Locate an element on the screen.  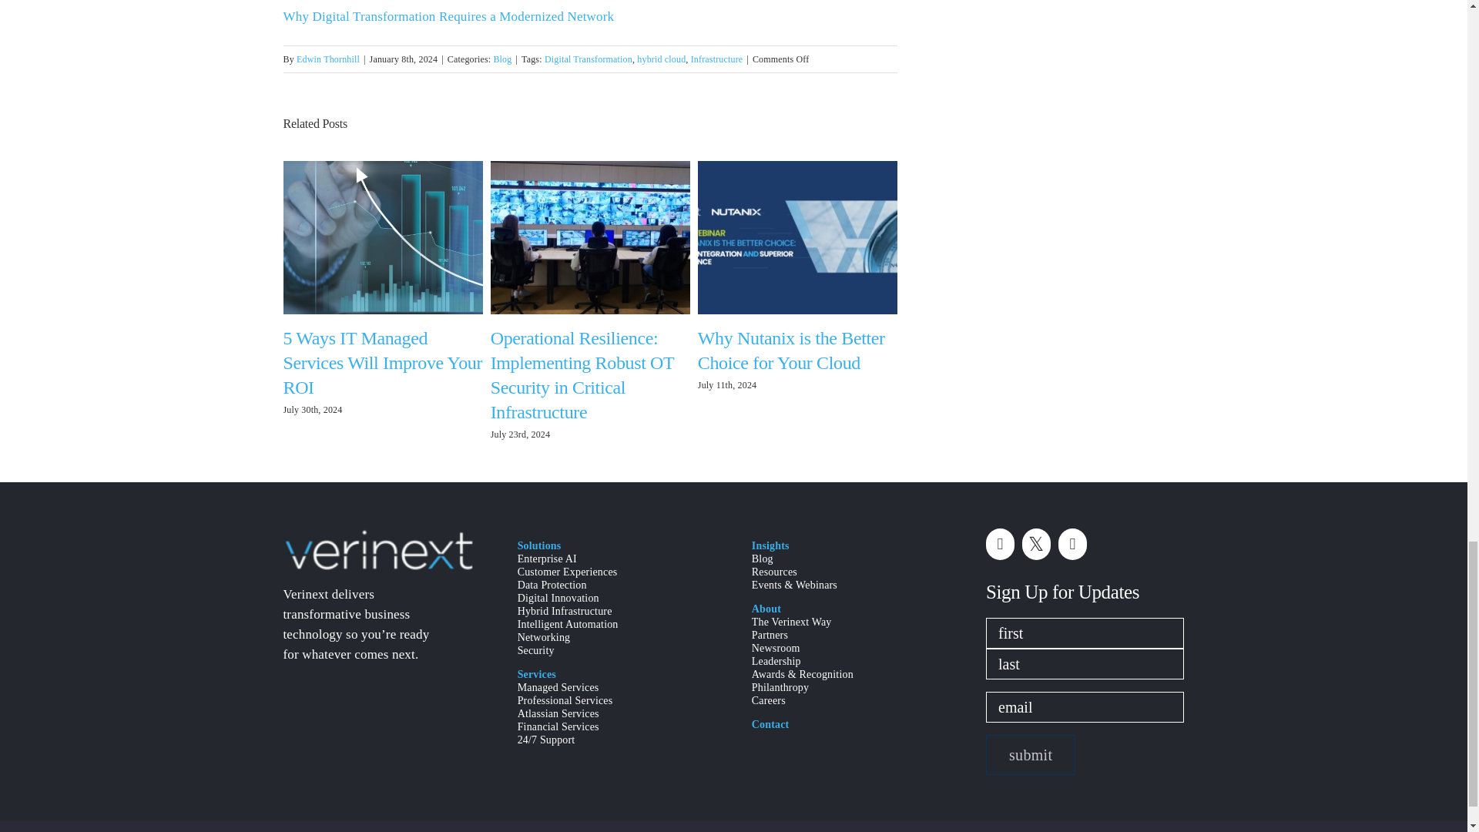
5 Ways IT Managed Services Will Improve Your ROI is located at coordinates (384, 362).